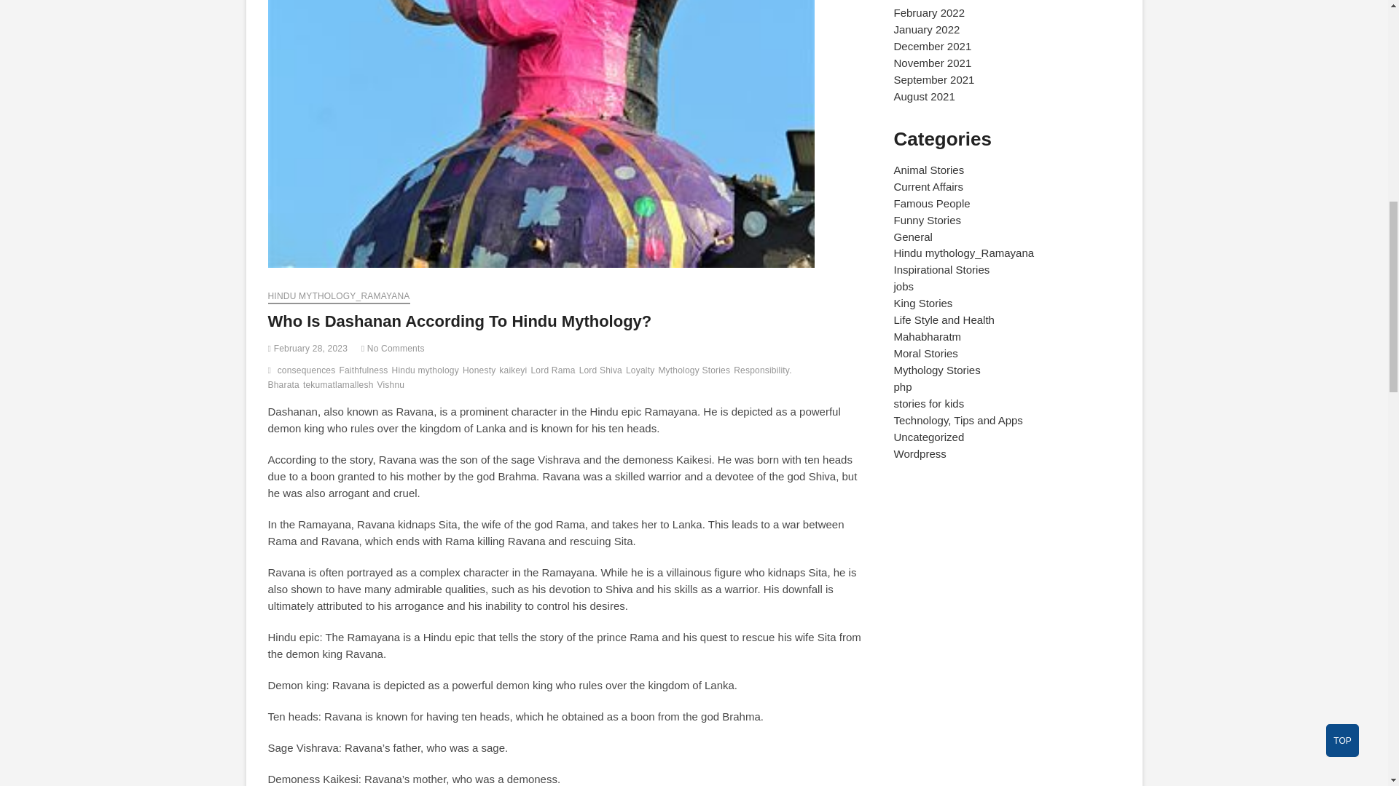 The width and height of the screenshot is (1399, 786). I want to click on General, so click(912, 236).